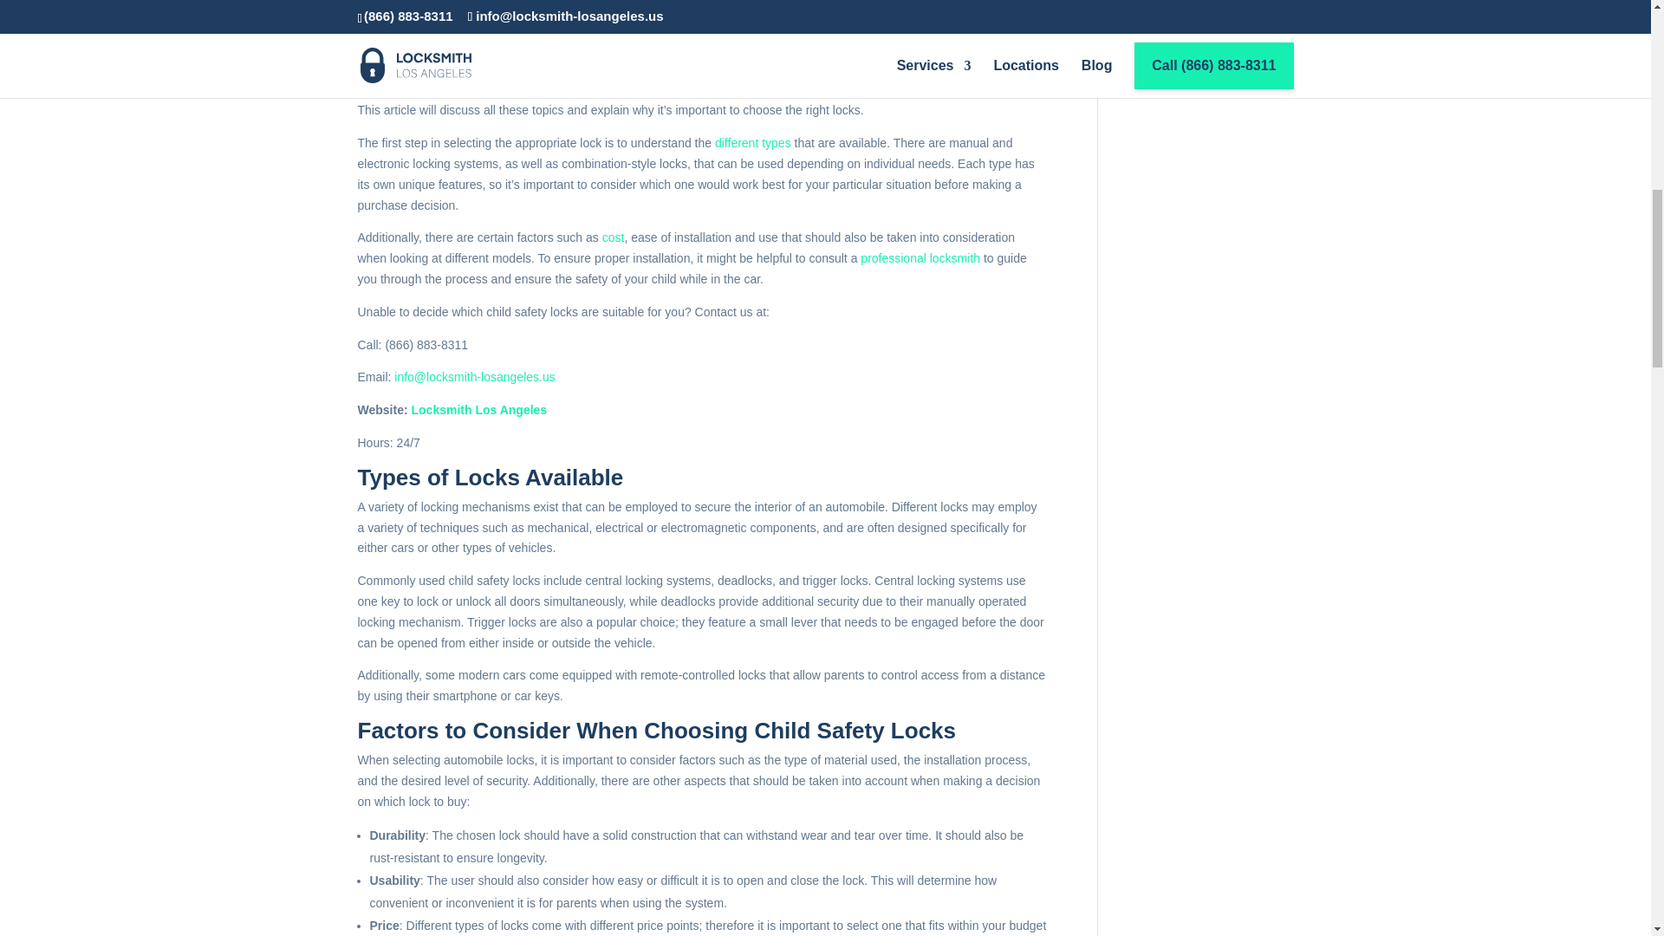 This screenshot has width=1664, height=936. I want to click on cost, so click(614, 237).